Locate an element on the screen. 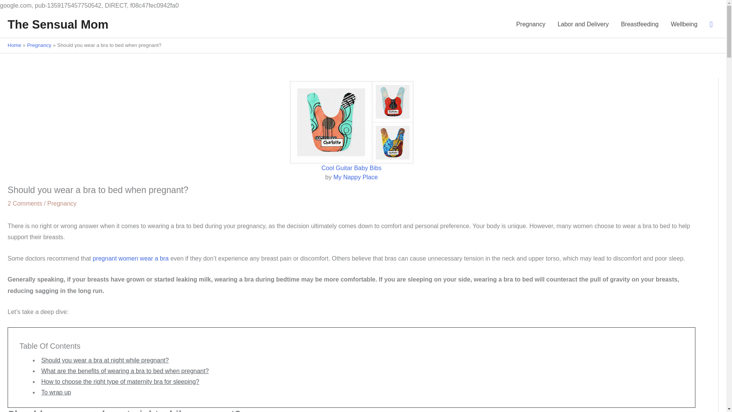 Image resolution: width=732 pixels, height=412 pixels. pregnant women wear a bra is located at coordinates (130, 258).